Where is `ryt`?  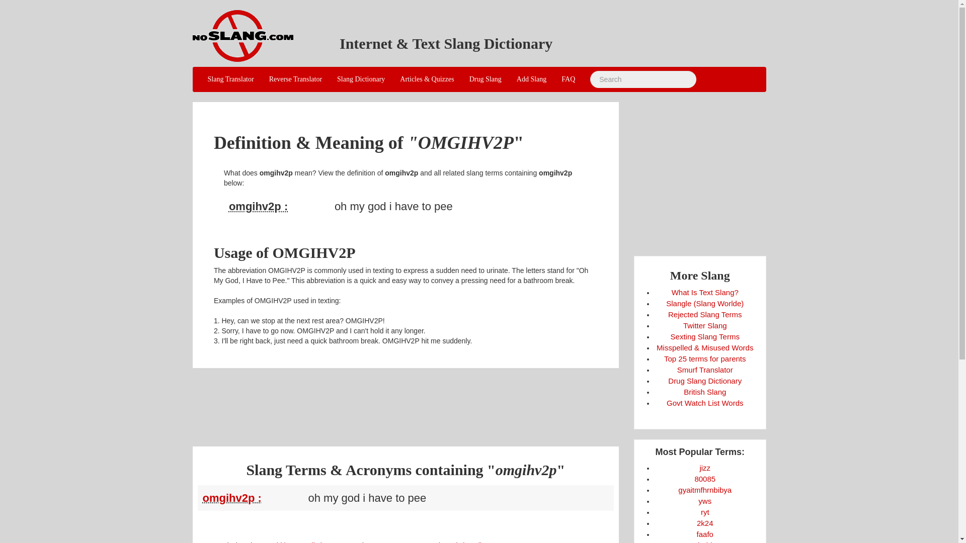
ryt is located at coordinates (705, 512).